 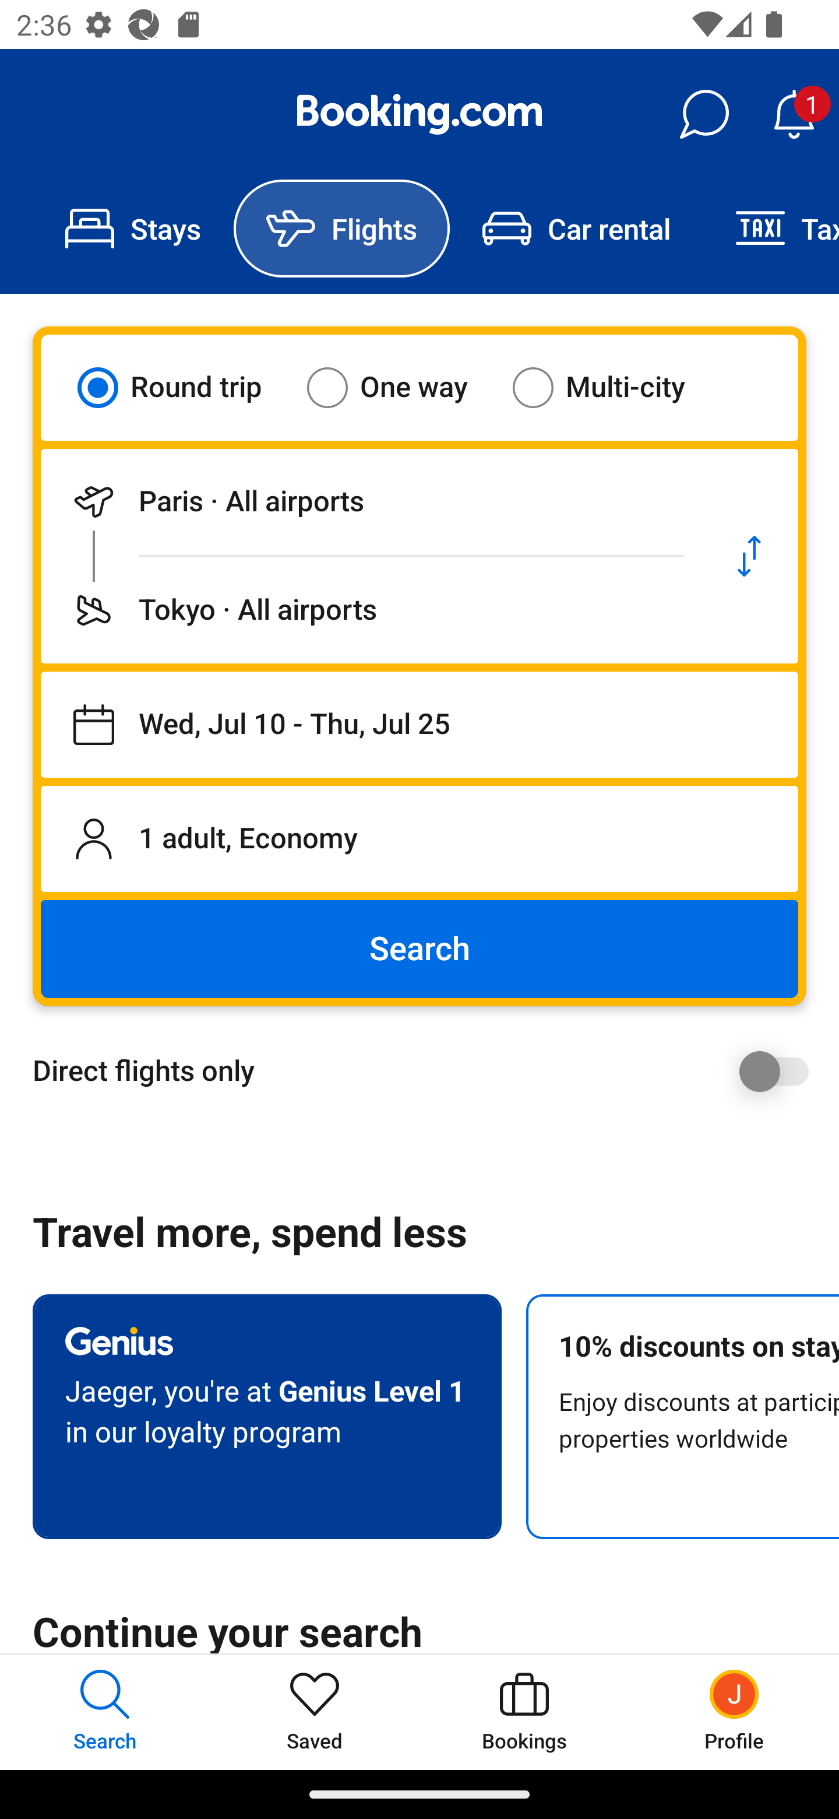 I want to click on Messages, so click(x=704, y=114).